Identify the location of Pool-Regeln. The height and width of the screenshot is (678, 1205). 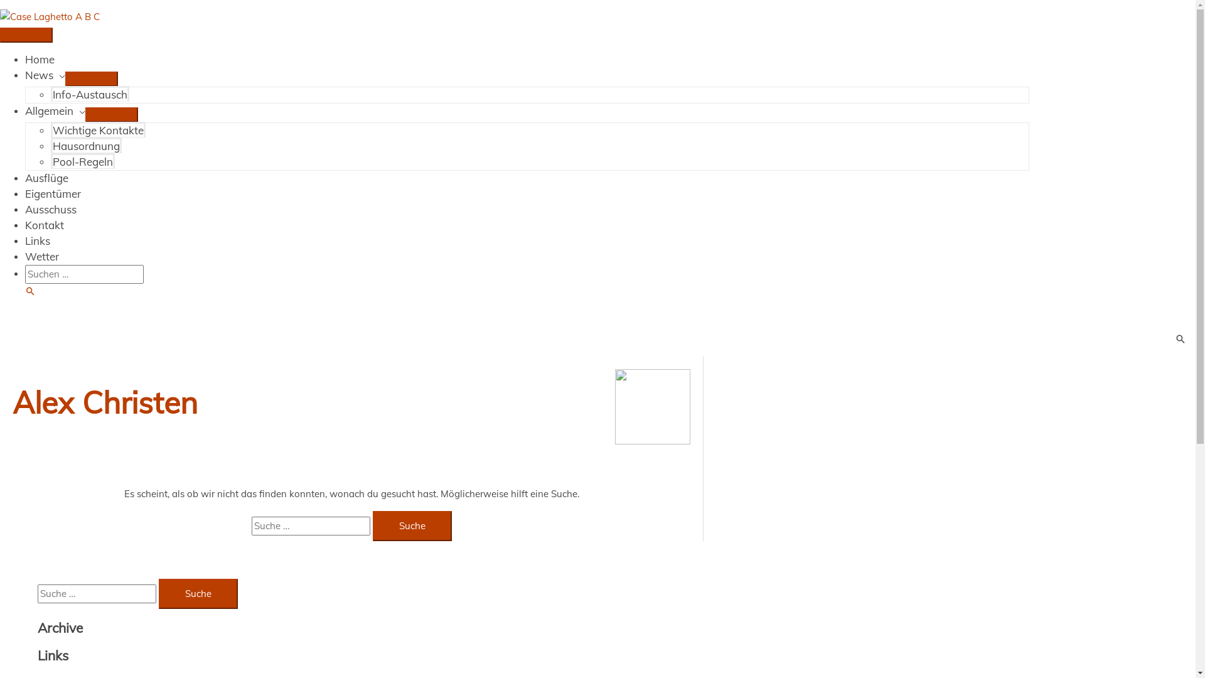
(83, 161).